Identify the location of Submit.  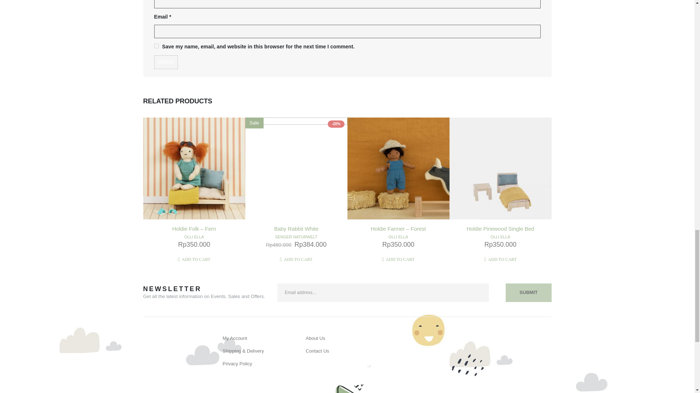
(166, 62).